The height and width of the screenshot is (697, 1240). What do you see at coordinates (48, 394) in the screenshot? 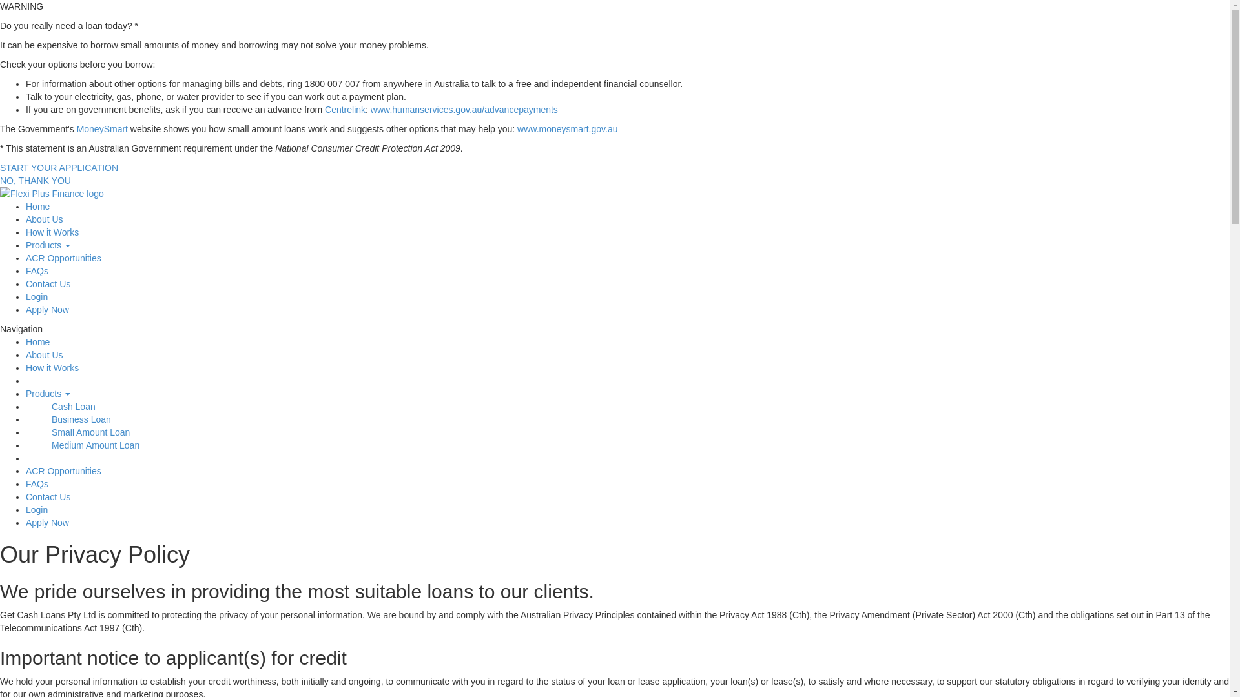
I see `Products` at bounding box center [48, 394].